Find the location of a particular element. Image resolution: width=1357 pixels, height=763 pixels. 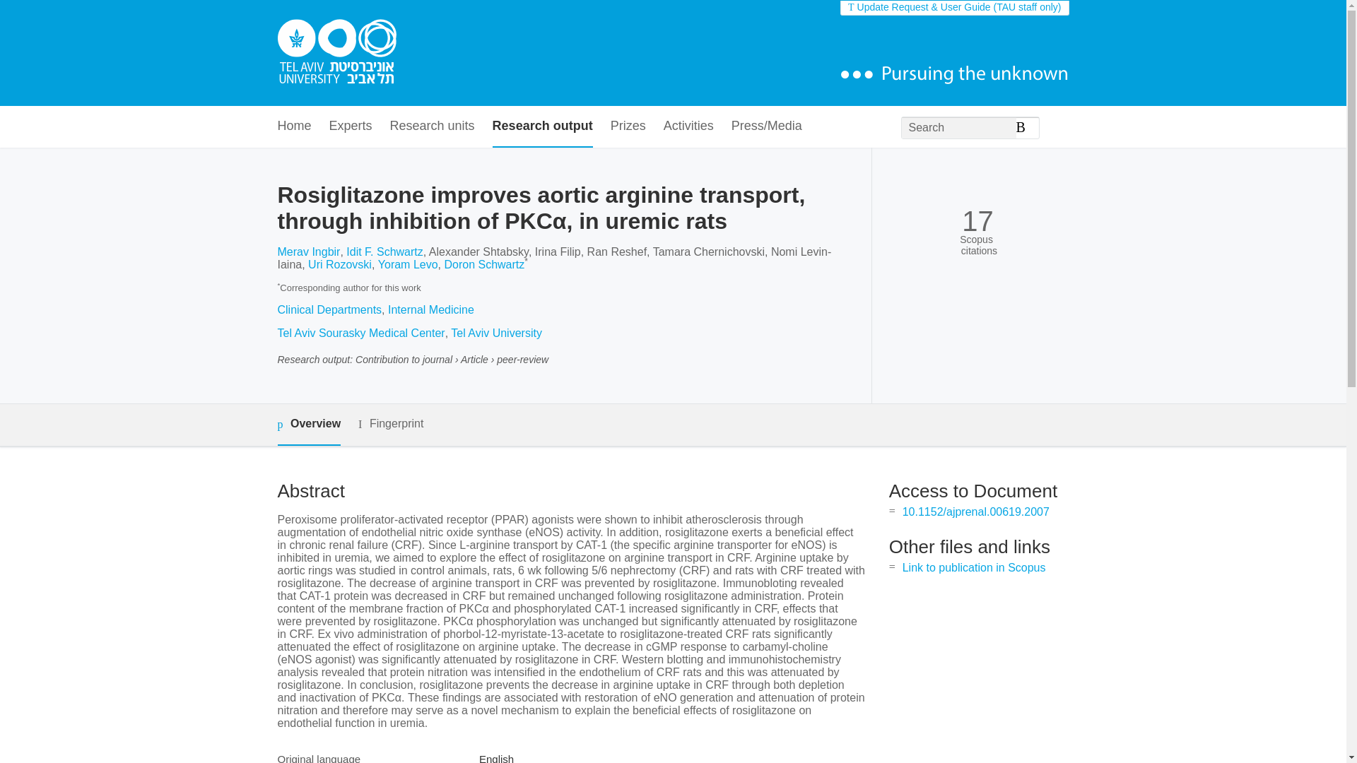

Doron Schwartz is located at coordinates (483, 264).